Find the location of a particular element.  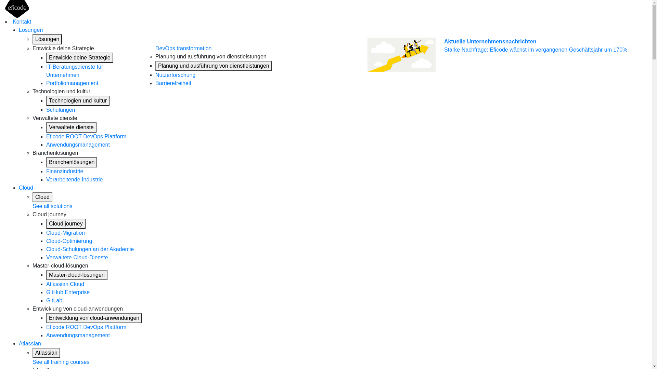

Nutzerforschung is located at coordinates (175, 75).